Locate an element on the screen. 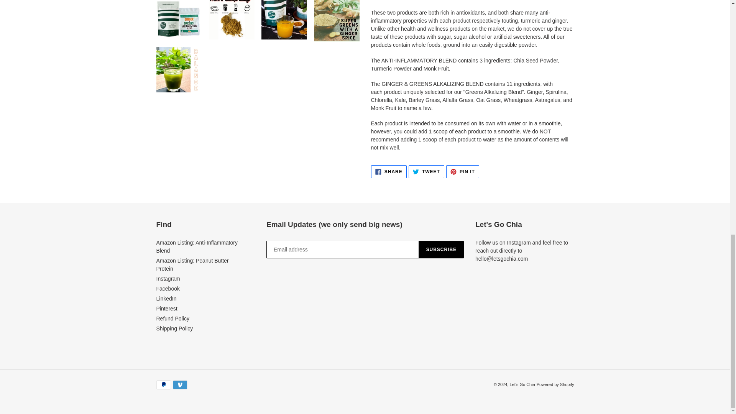 This screenshot has height=414, width=736. Amazon Listing: Anti-Inflammatory Blend is located at coordinates (462, 172).